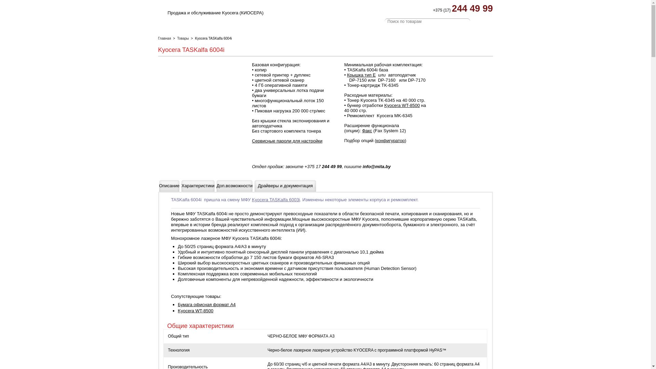 This screenshot has height=369, width=656. Describe the element at coordinates (195, 311) in the screenshot. I see `Kyocera WT-8500` at that location.